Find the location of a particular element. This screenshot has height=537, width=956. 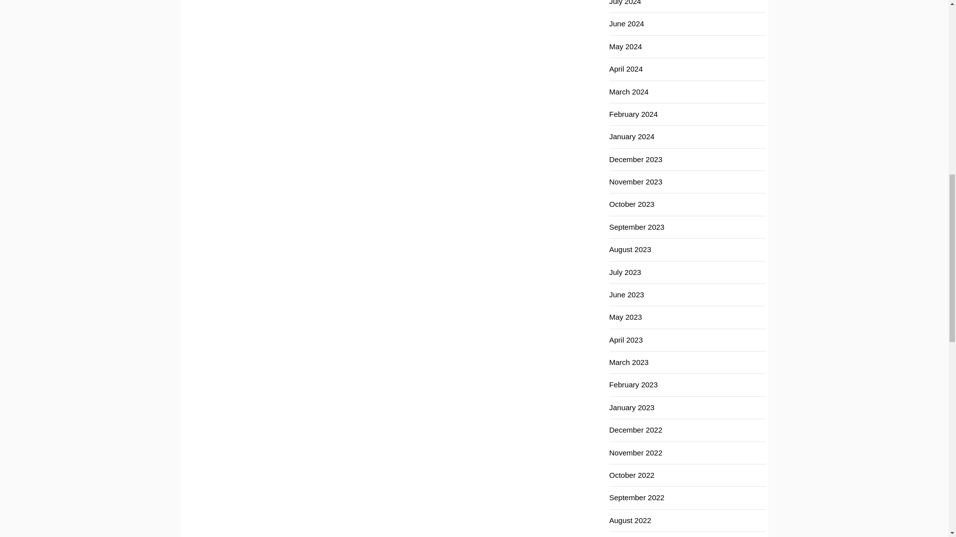

February 2024 is located at coordinates (634, 114).